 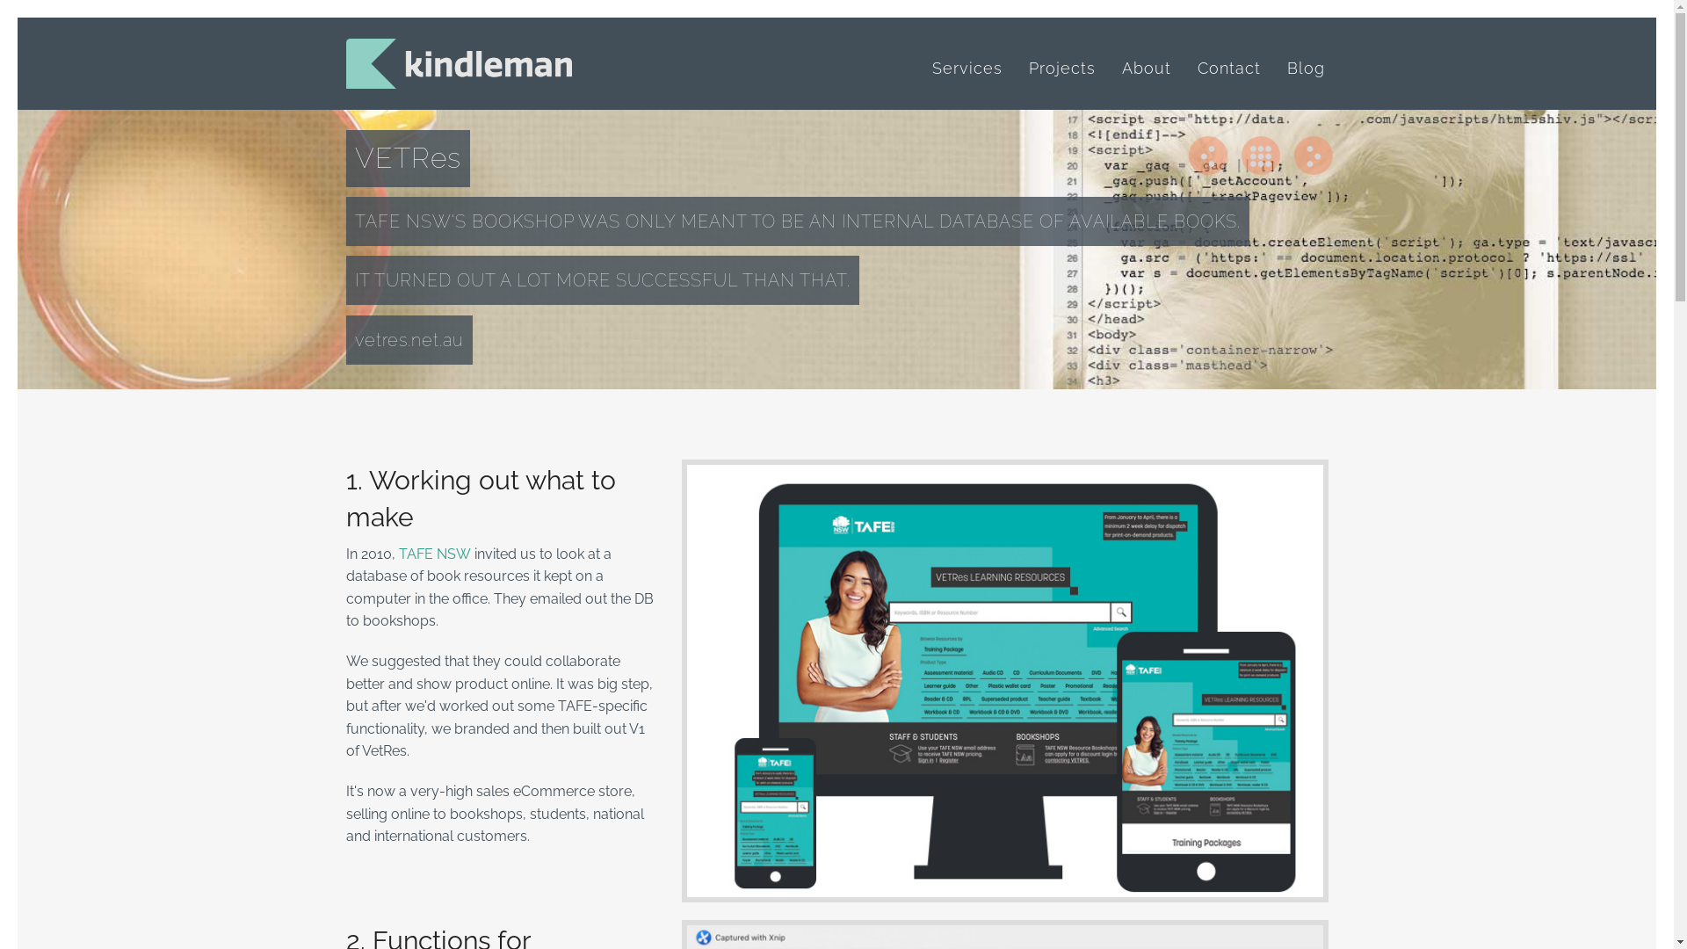 What do you see at coordinates (1146, 69) in the screenshot?
I see `About` at bounding box center [1146, 69].